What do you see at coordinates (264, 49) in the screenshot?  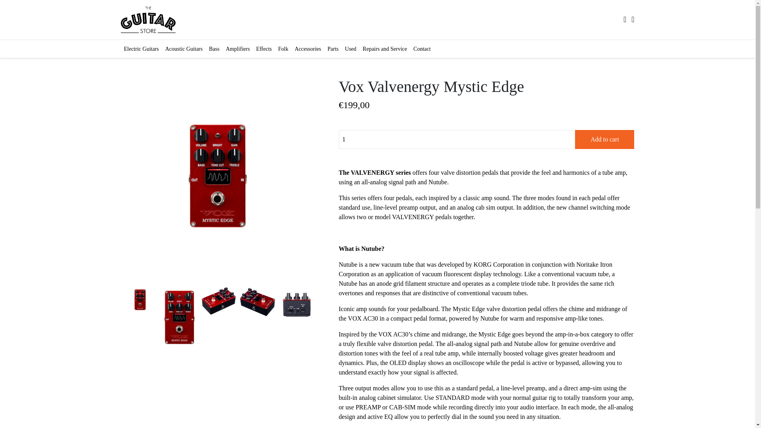 I see `Effects` at bounding box center [264, 49].